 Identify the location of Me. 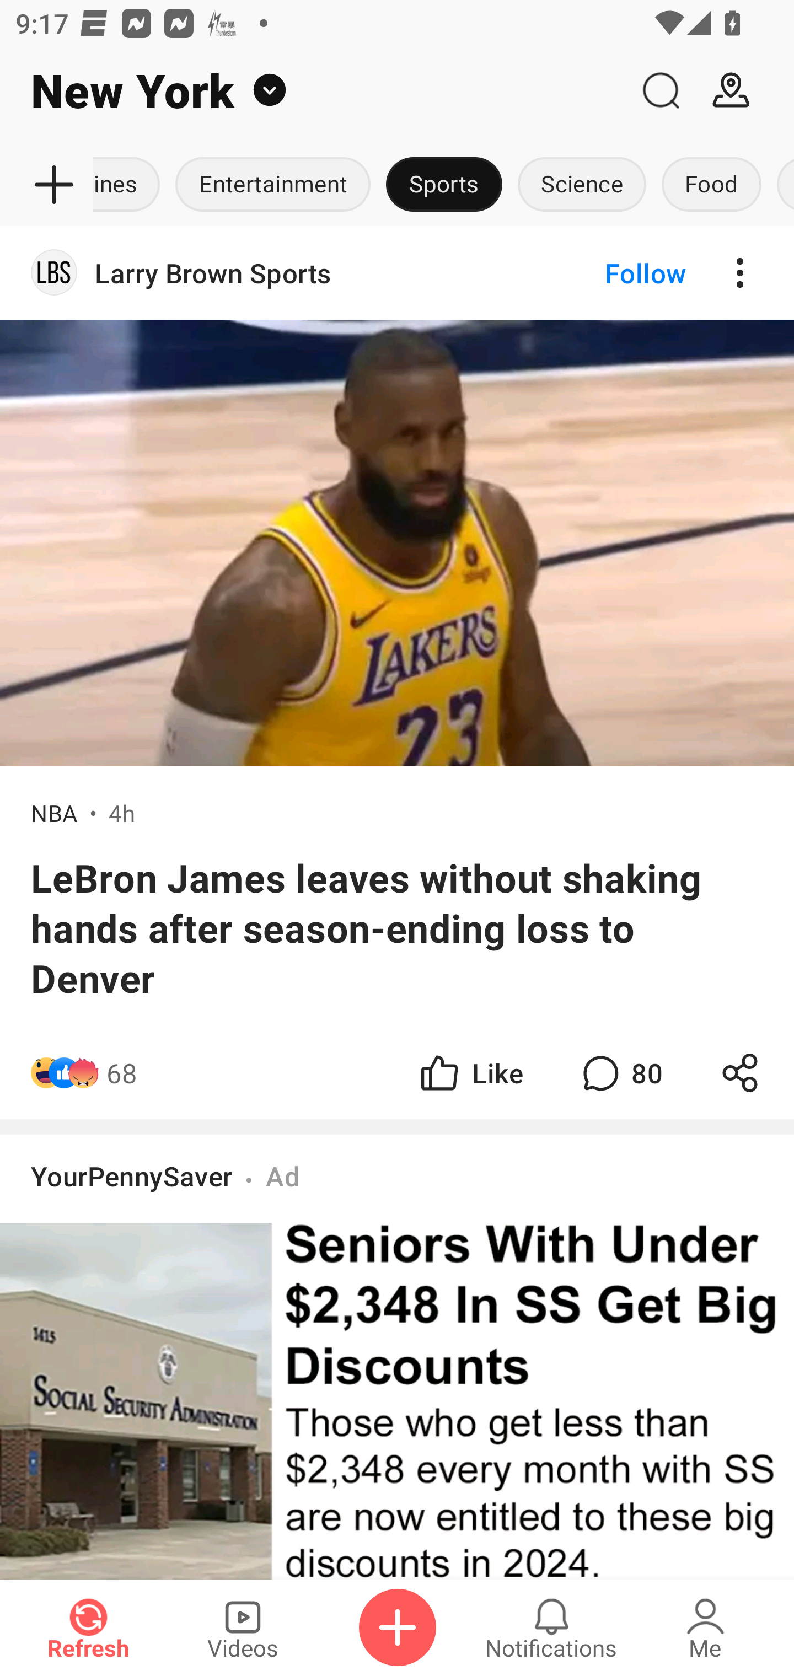
(705, 1627).